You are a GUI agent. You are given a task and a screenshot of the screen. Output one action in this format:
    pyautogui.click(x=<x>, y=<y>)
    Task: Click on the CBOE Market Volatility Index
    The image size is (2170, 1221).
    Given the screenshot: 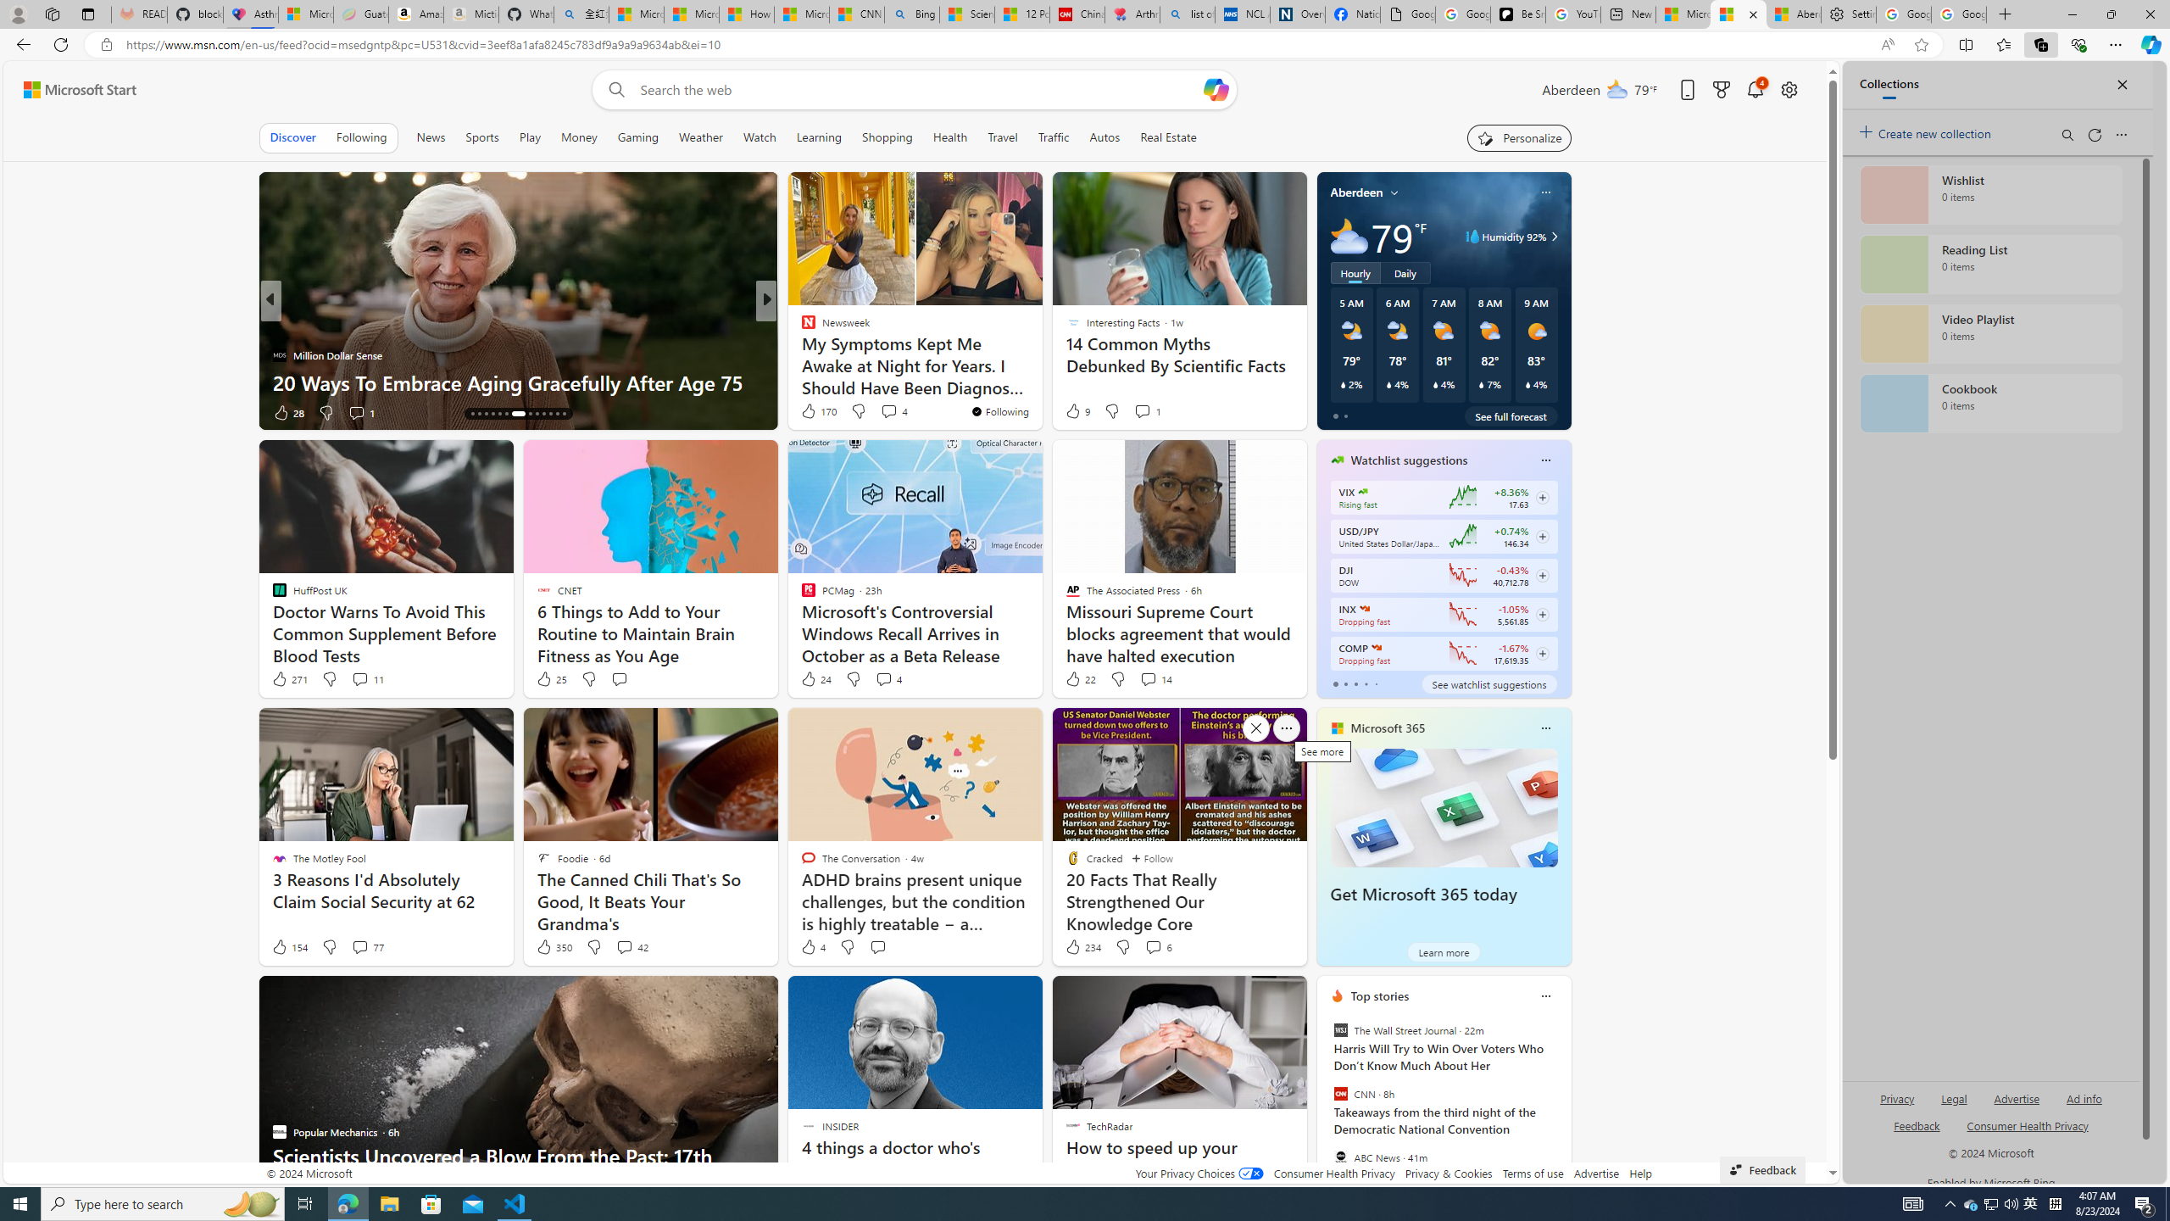 What is the action you would take?
    pyautogui.click(x=1363, y=492)
    